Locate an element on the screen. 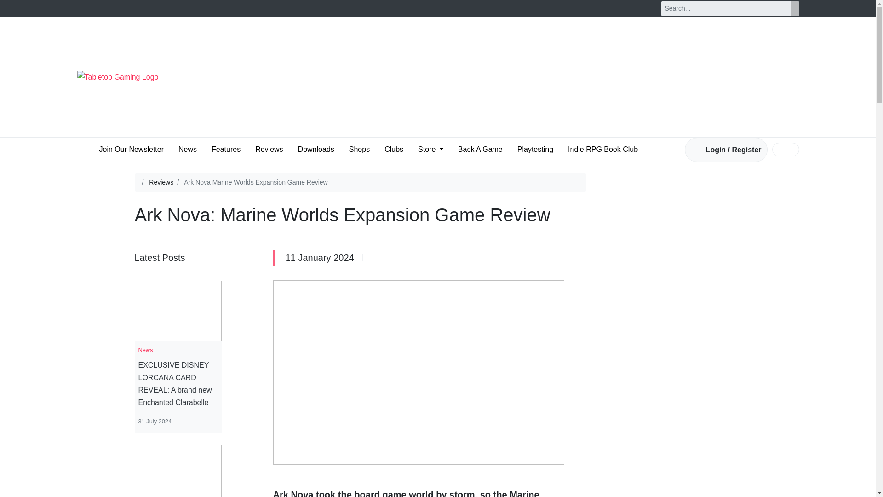 Image resolution: width=883 pixels, height=497 pixels. Store is located at coordinates (430, 150).